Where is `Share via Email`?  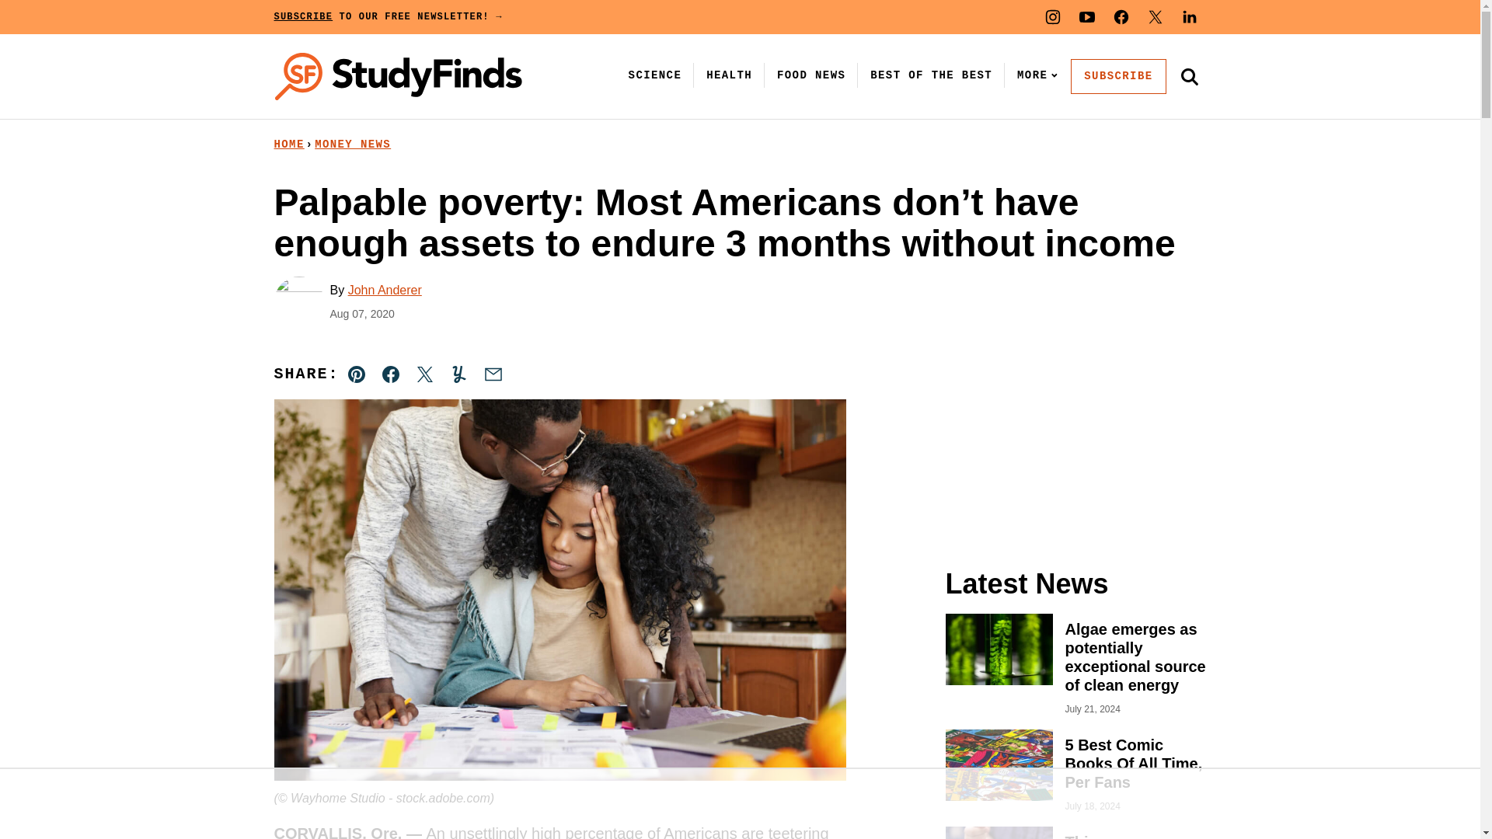
Share via Email is located at coordinates (493, 374).